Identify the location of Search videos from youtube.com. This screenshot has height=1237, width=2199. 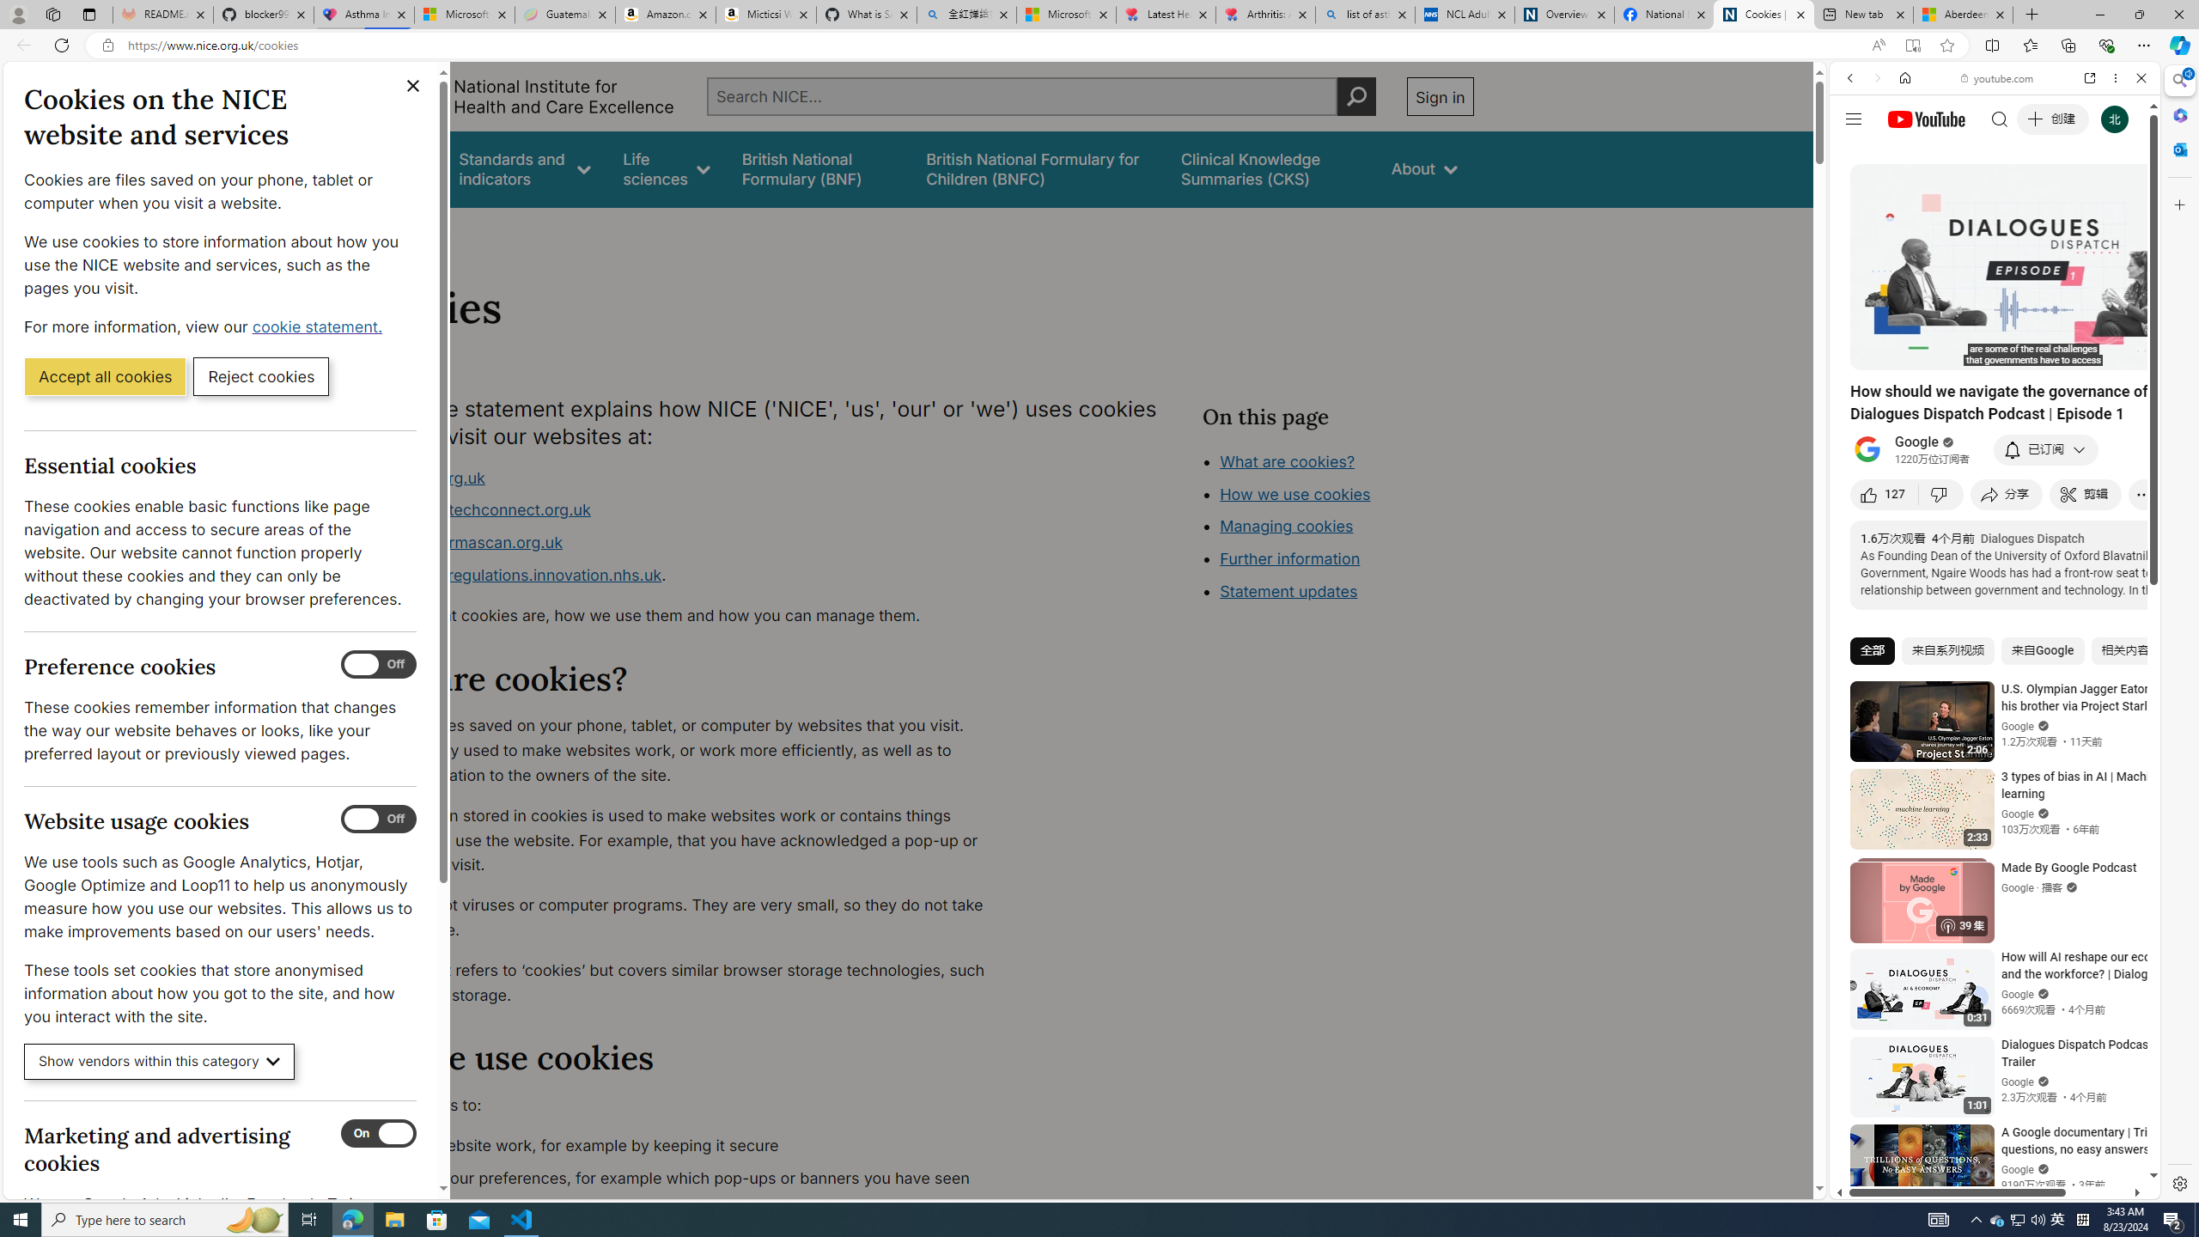
(1964, 565).